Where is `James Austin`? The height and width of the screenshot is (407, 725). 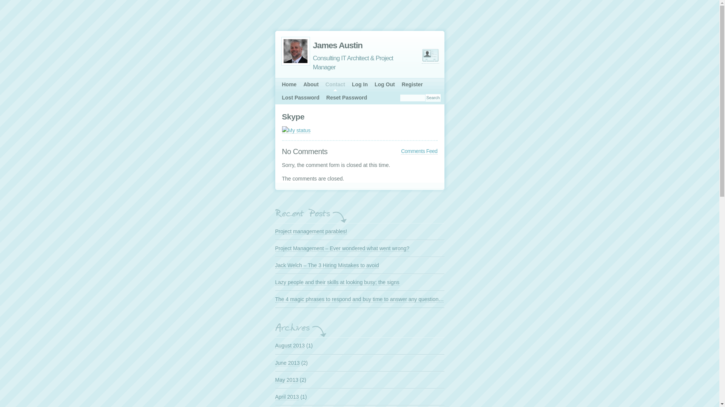 James Austin is located at coordinates (348, 45).